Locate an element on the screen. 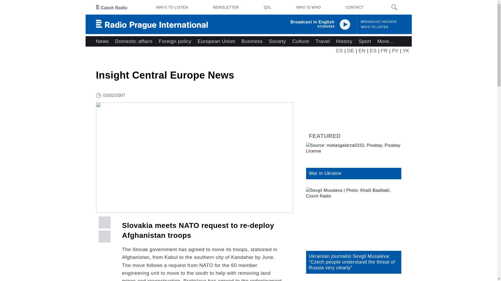 The width and height of the screenshot is (501, 281). Society is located at coordinates (277, 41).